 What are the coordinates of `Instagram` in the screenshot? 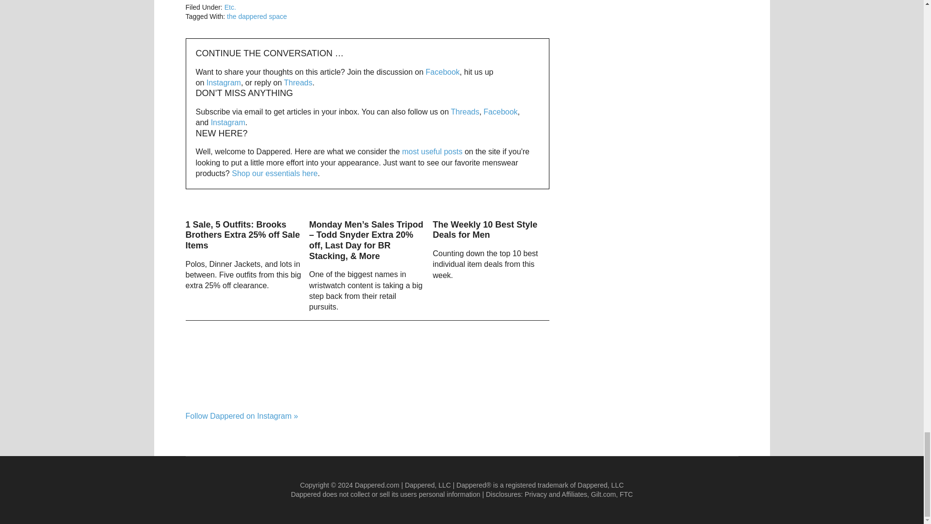 It's located at (224, 82).